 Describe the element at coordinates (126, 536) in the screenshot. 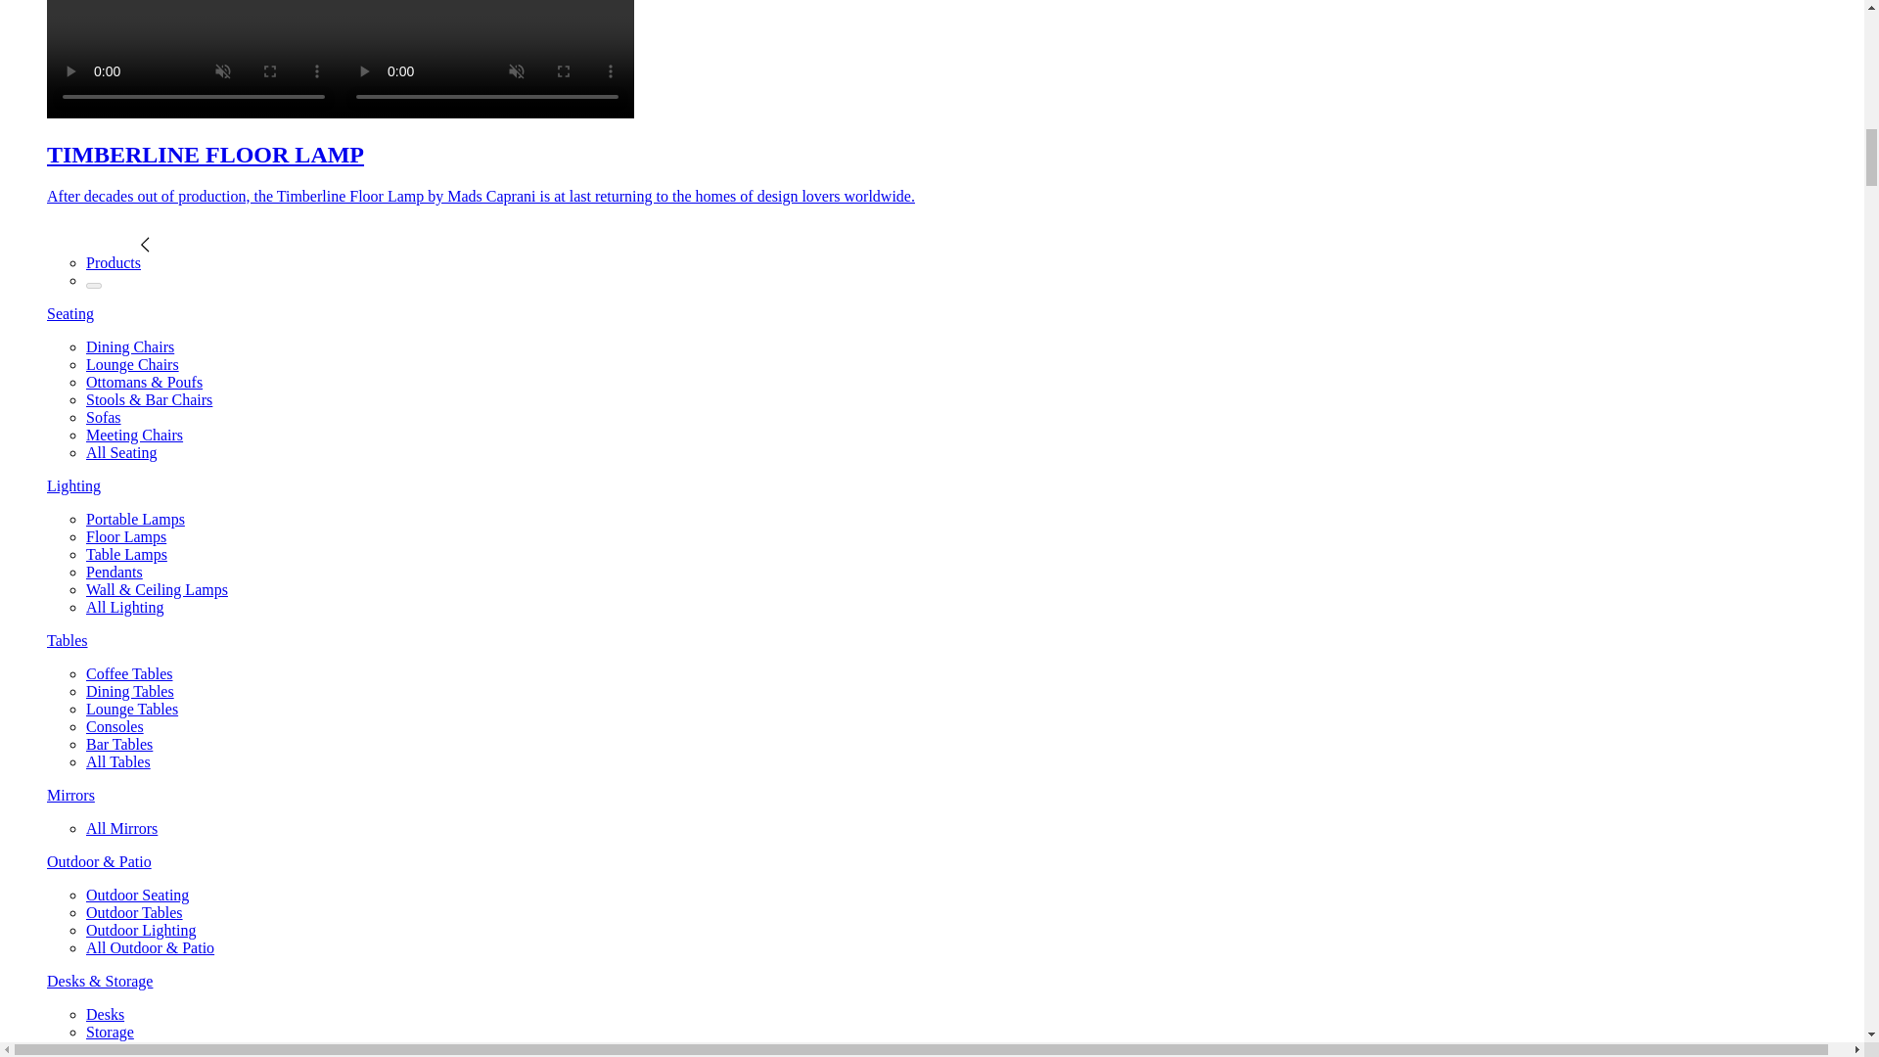

I see `Floor Lamps` at that location.